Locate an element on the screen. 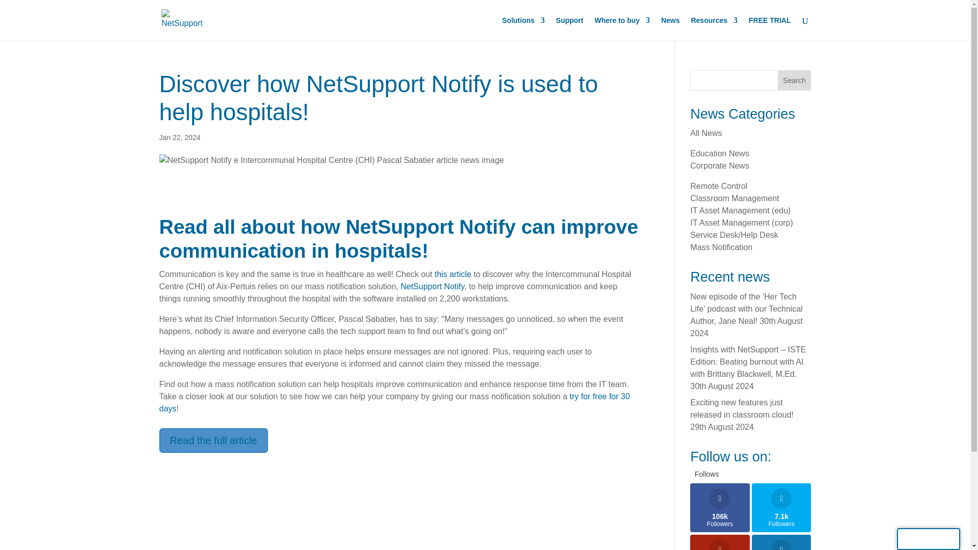  All News is located at coordinates (795, 80).